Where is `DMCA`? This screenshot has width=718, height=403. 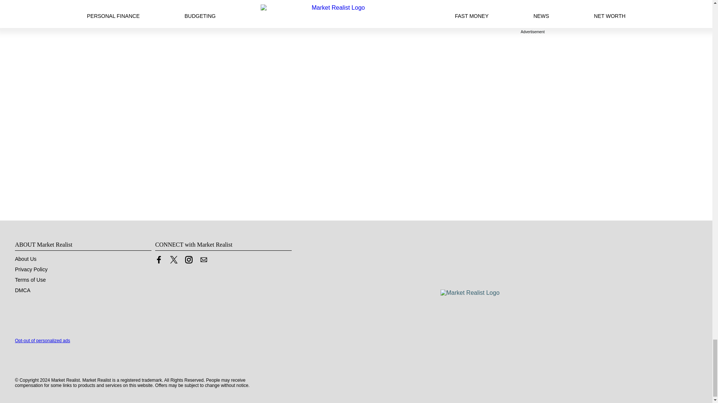
DMCA is located at coordinates (22, 290).